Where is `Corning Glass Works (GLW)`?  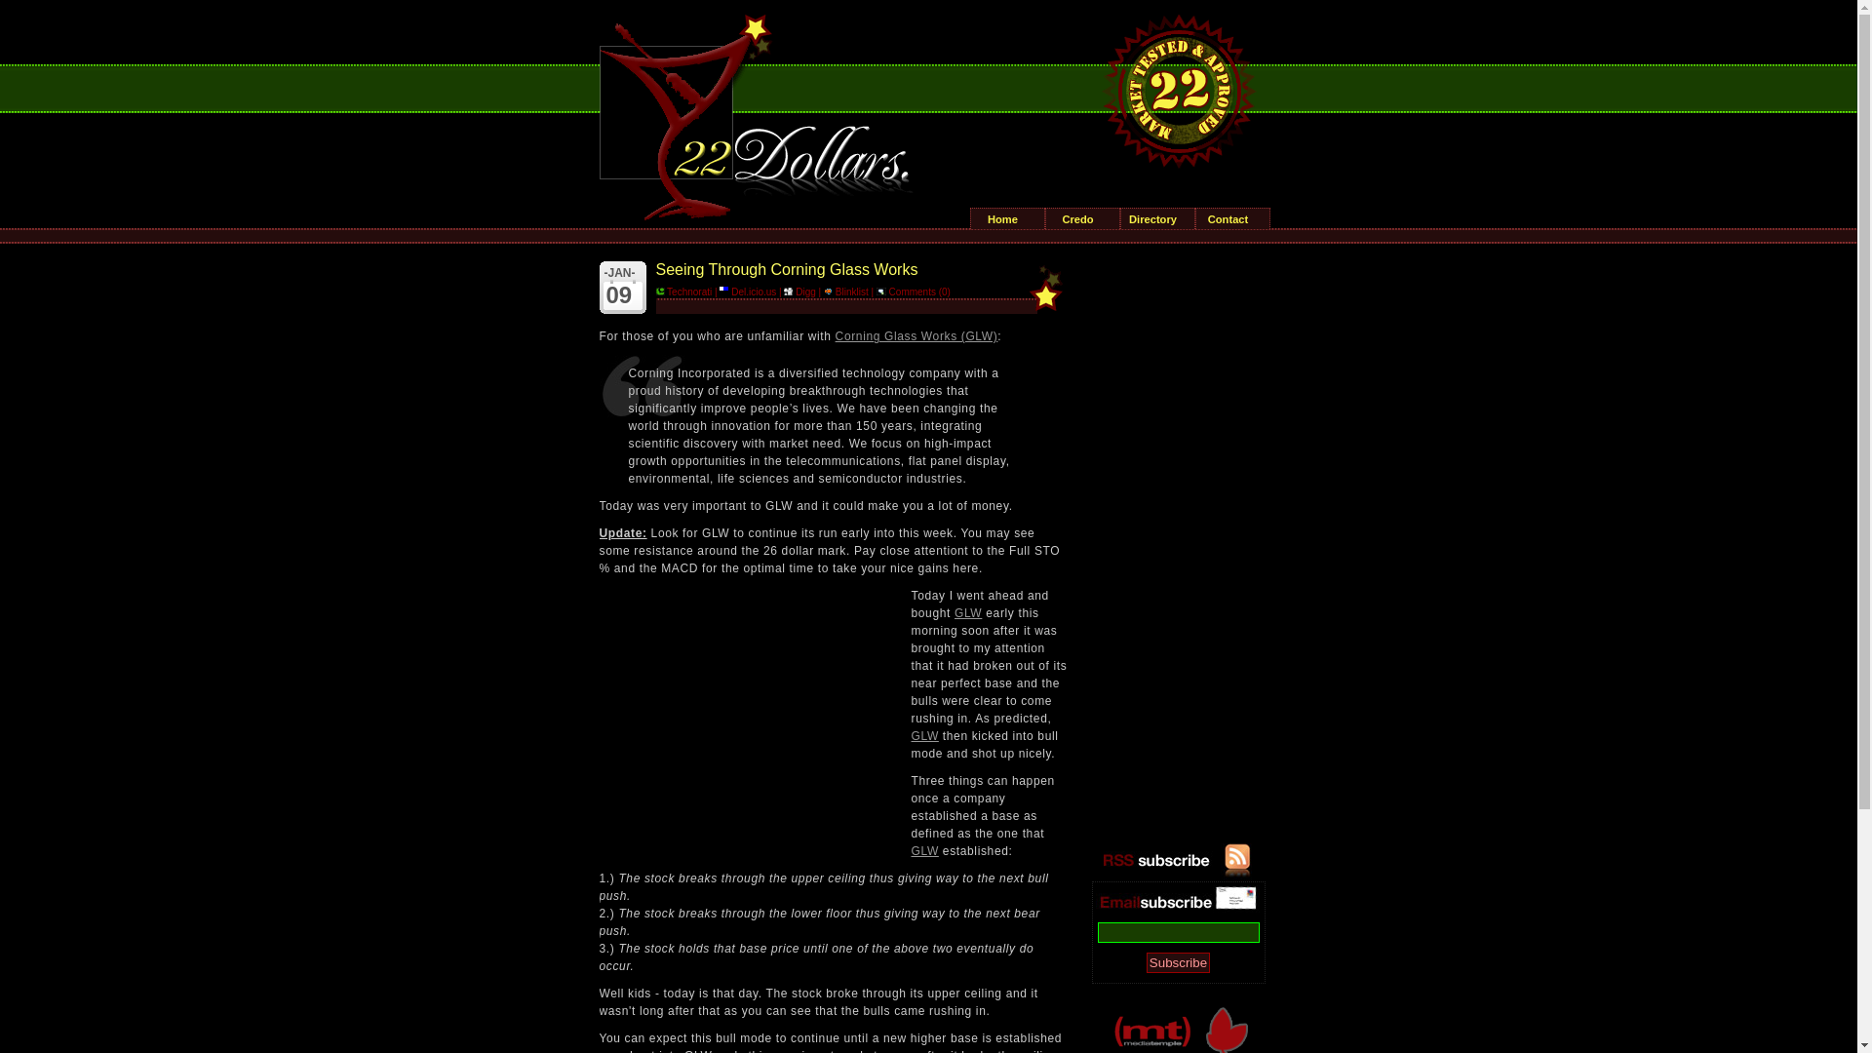 Corning Glass Works (GLW) is located at coordinates (916, 336).